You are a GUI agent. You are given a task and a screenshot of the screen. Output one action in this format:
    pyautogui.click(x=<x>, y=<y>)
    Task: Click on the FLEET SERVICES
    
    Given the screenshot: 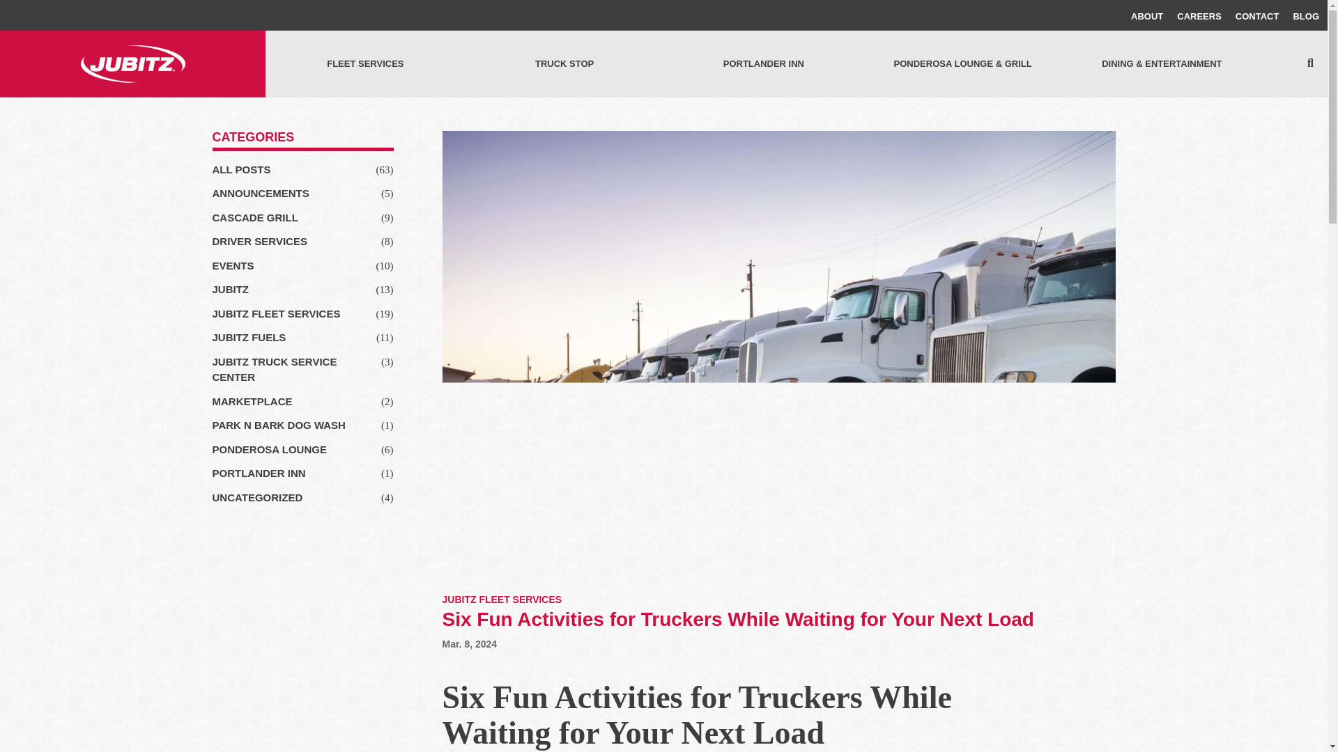 What is the action you would take?
    pyautogui.click(x=364, y=64)
    